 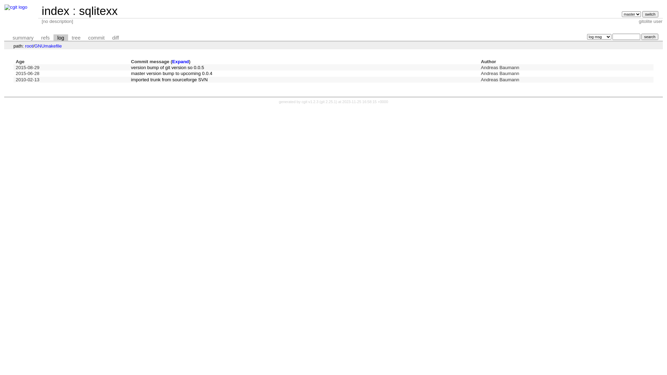 What do you see at coordinates (29, 46) in the screenshot?
I see `root` at bounding box center [29, 46].